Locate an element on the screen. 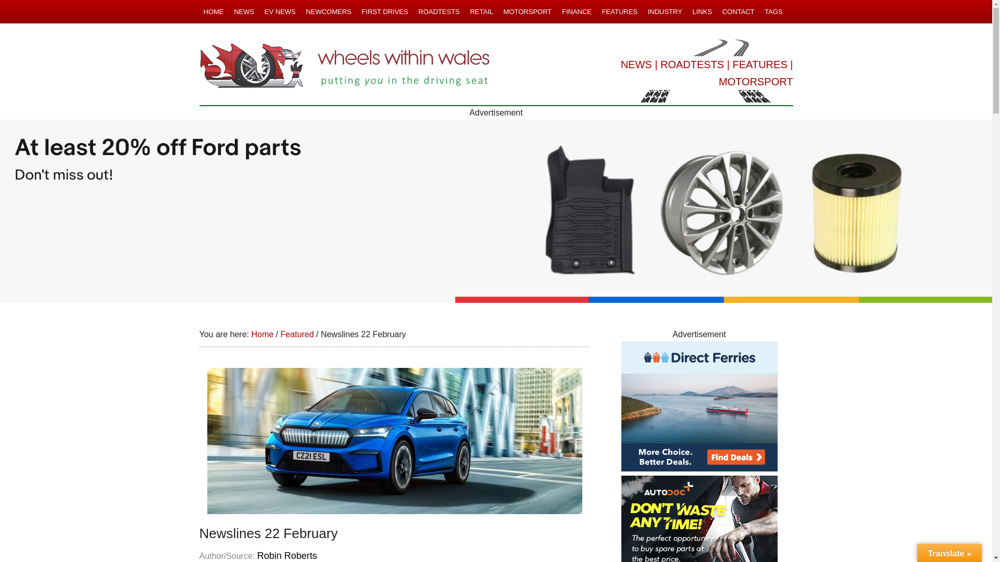 This screenshot has width=1000, height=562. Home is located at coordinates (261, 334).